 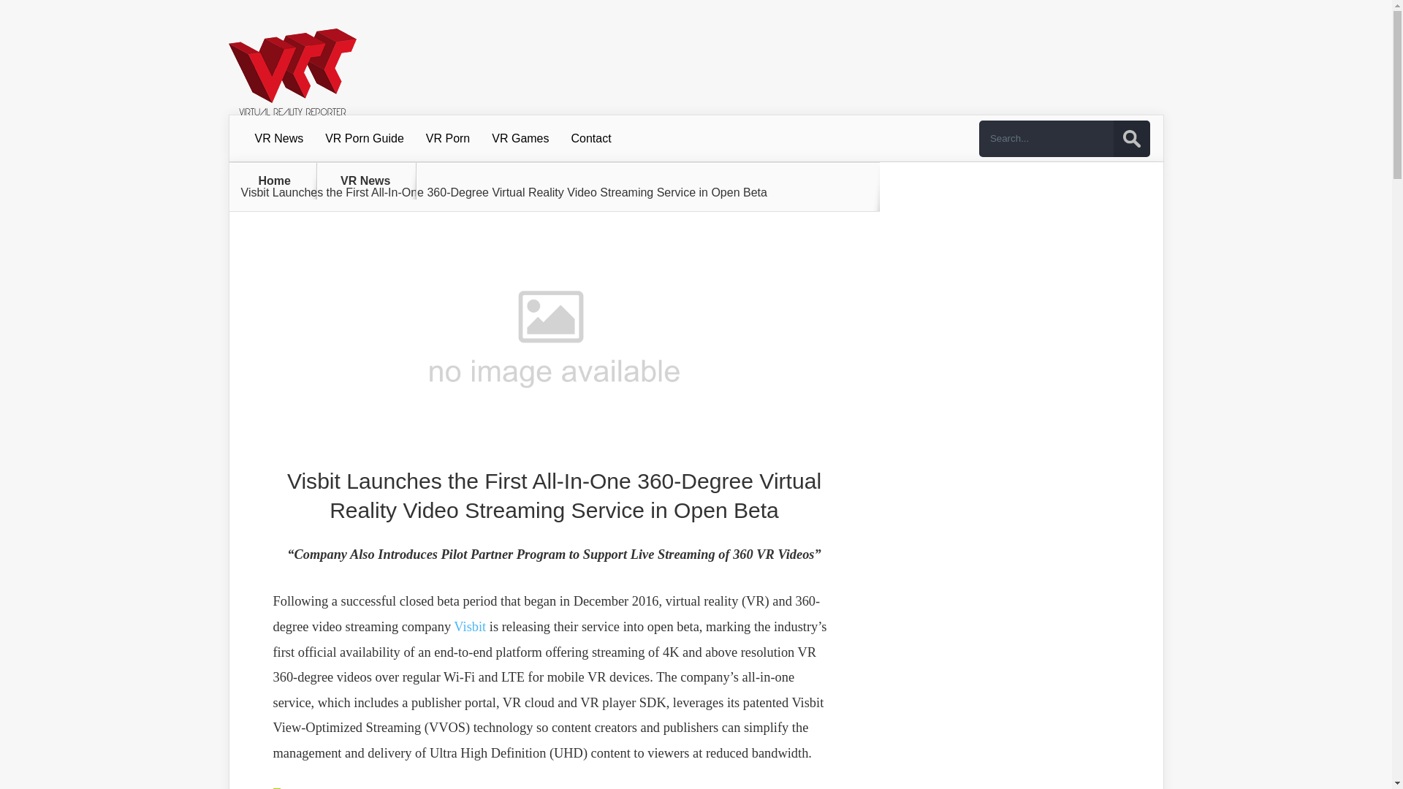 What do you see at coordinates (279, 139) in the screenshot?
I see `VR News` at bounding box center [279, 139].